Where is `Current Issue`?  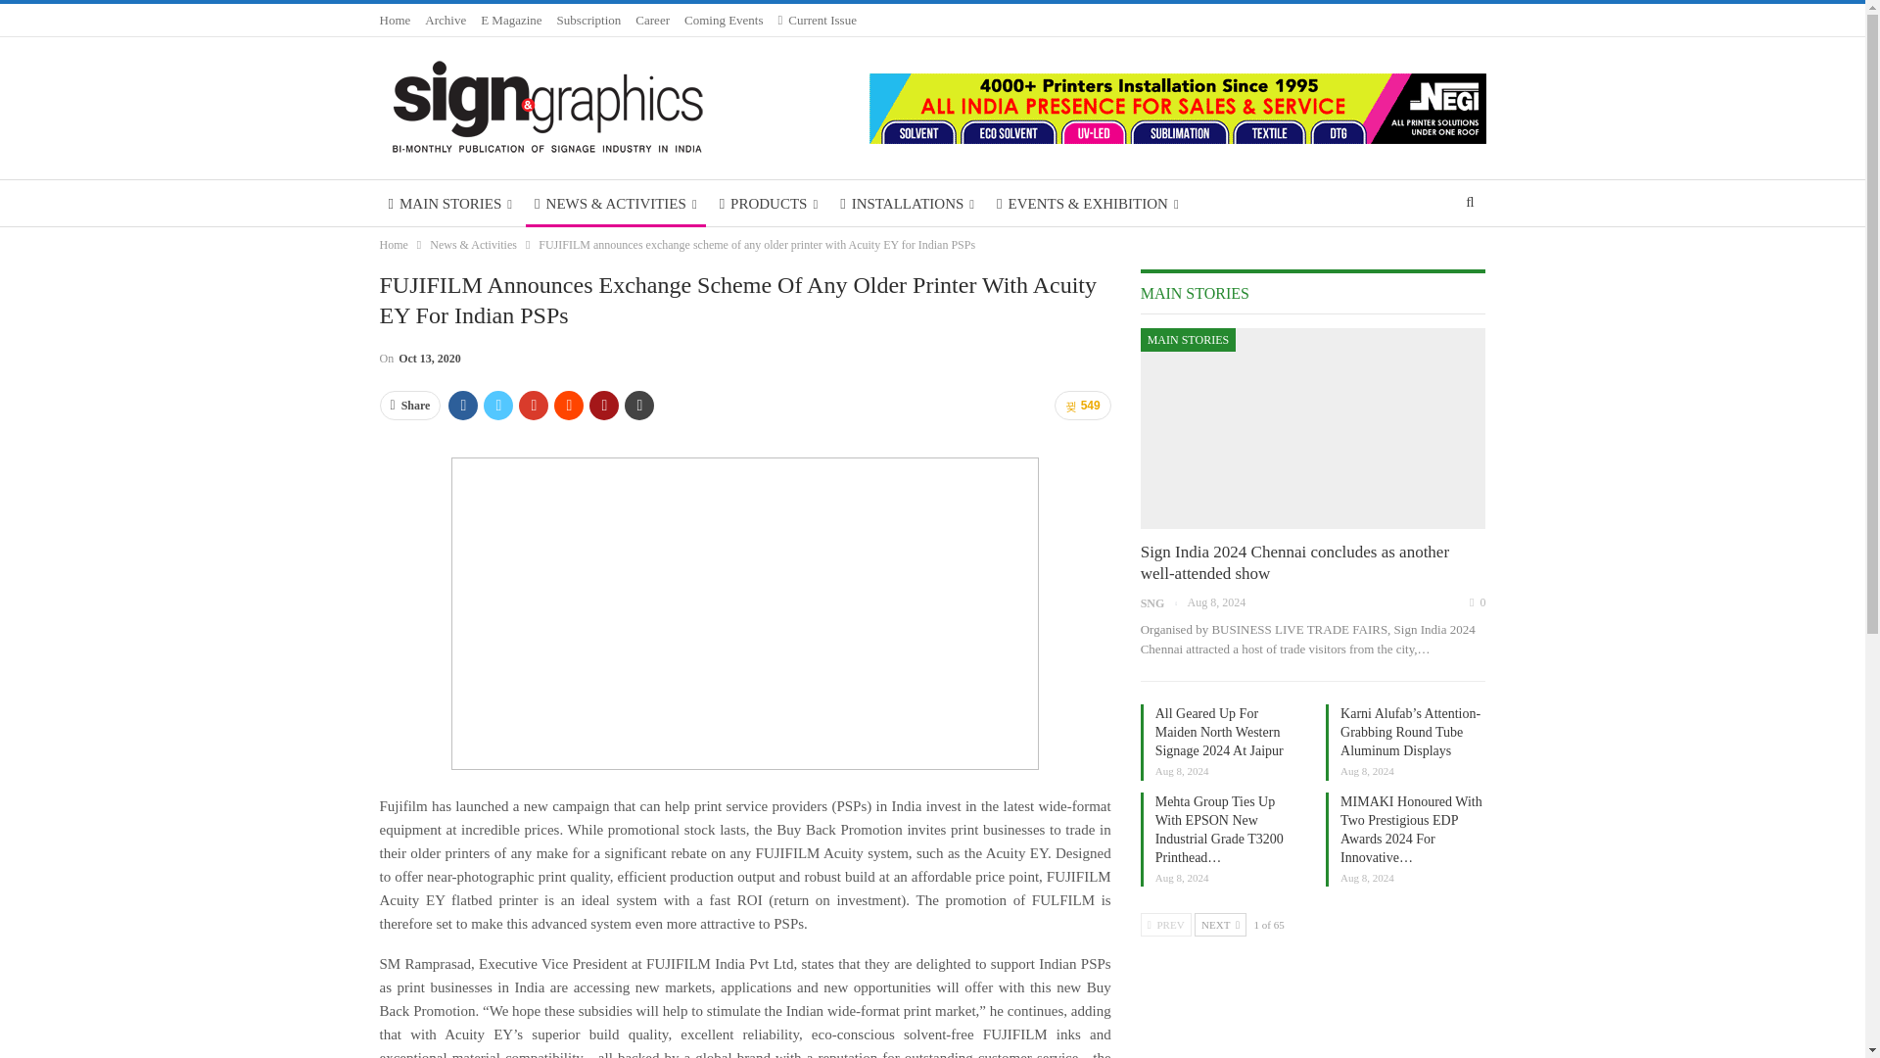 Current Issue is located at coordinates (817, 20).